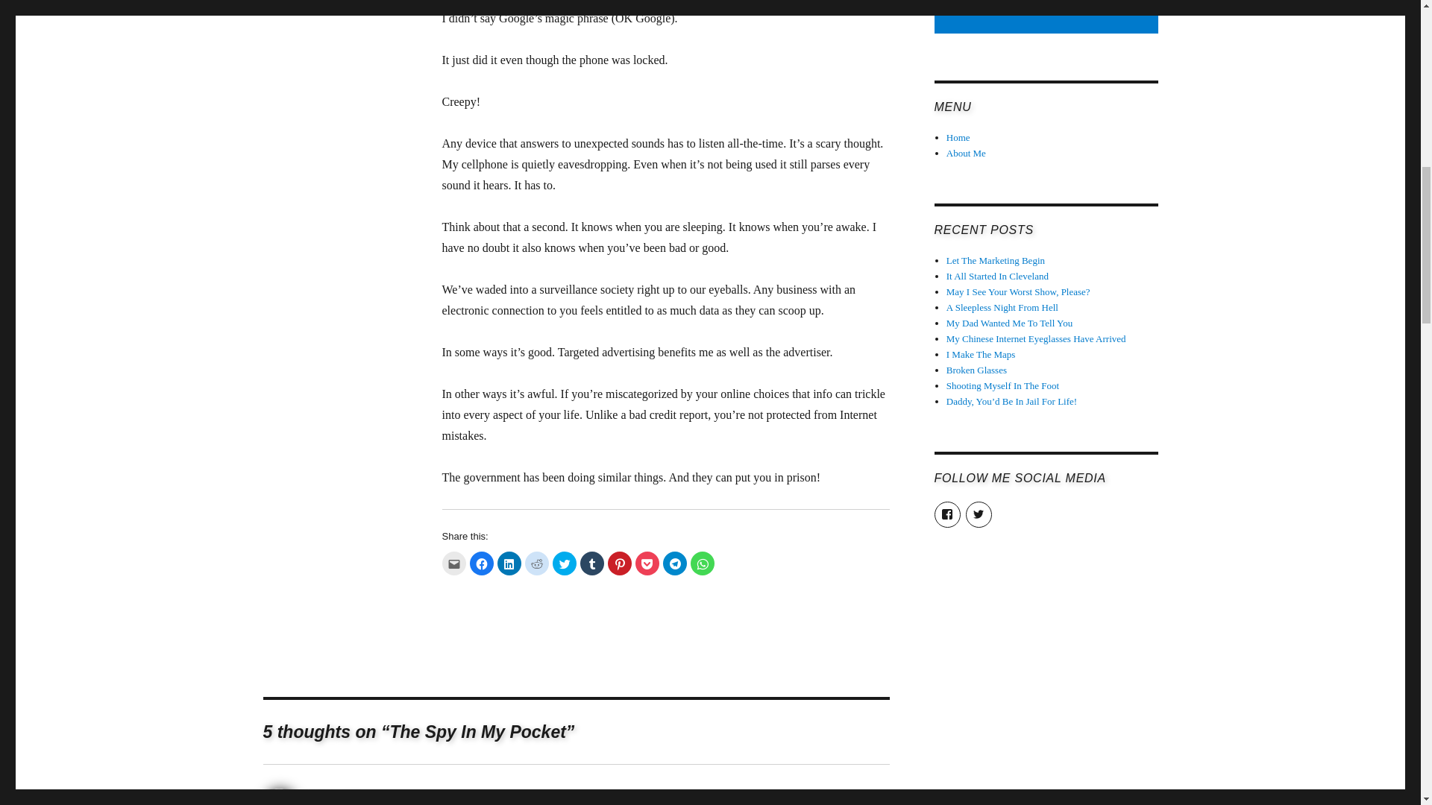  I want to click on Click to email this to a friend, so click(453, 563).